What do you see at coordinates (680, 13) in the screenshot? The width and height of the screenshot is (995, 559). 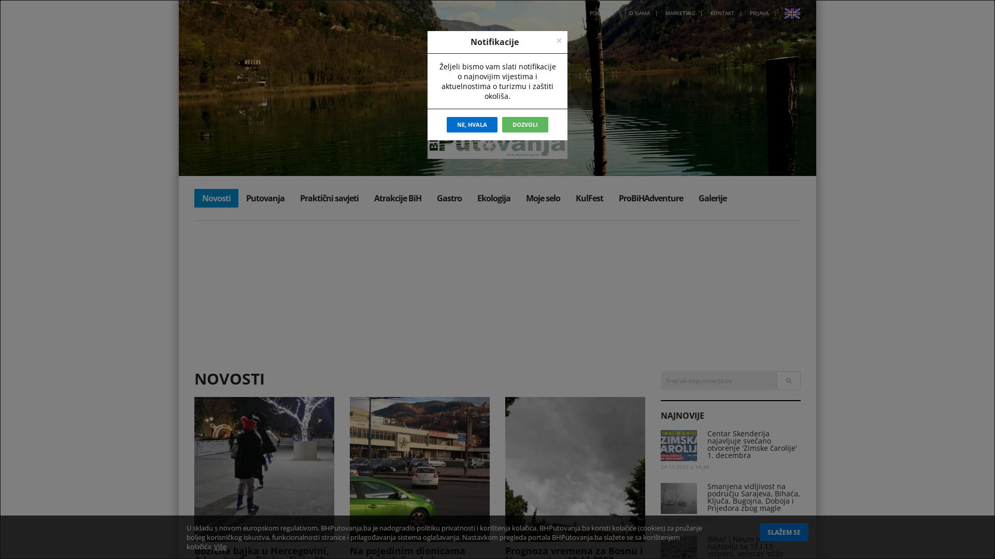 I see `MARKETING` at bounding box center [680, 13].